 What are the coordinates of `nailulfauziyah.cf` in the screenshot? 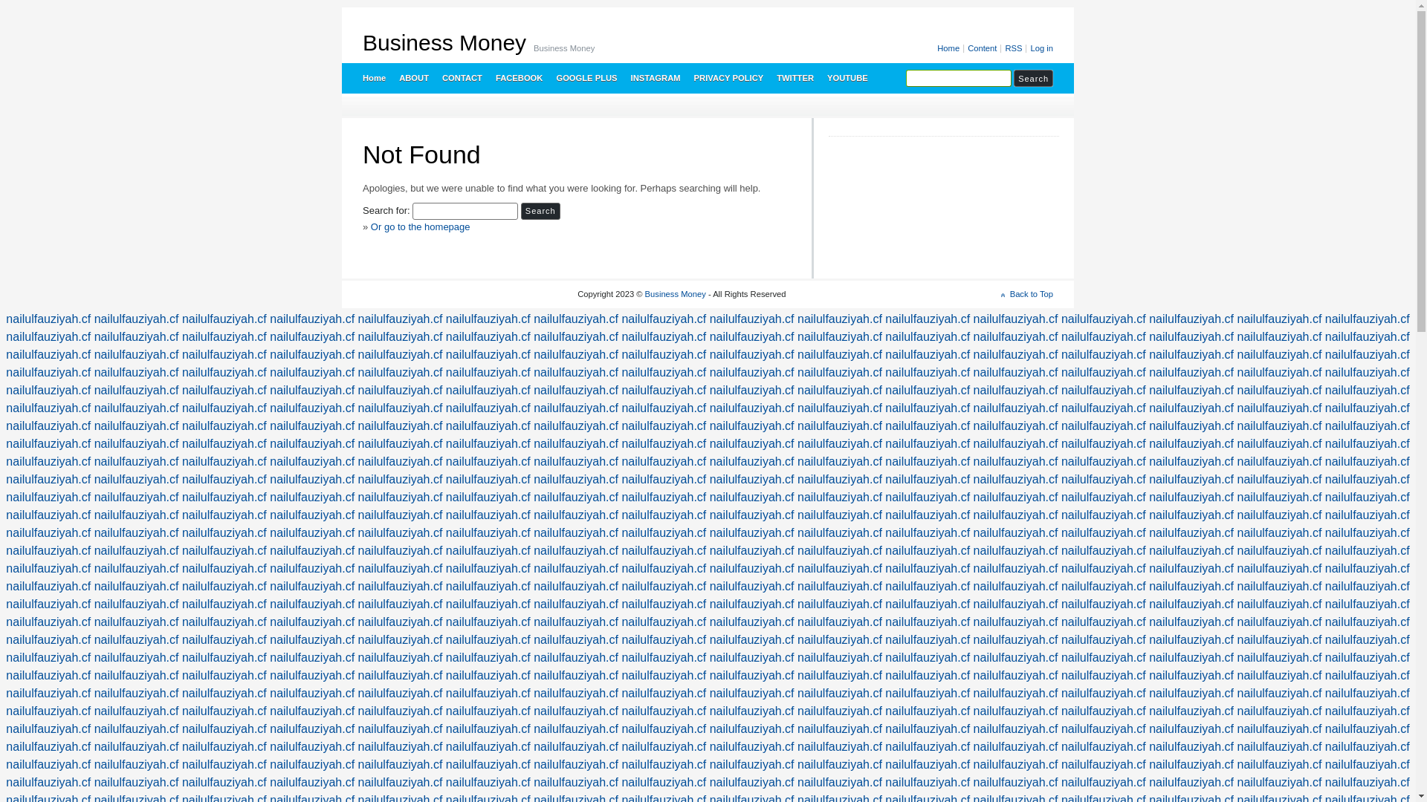 It's located at (48, 711).